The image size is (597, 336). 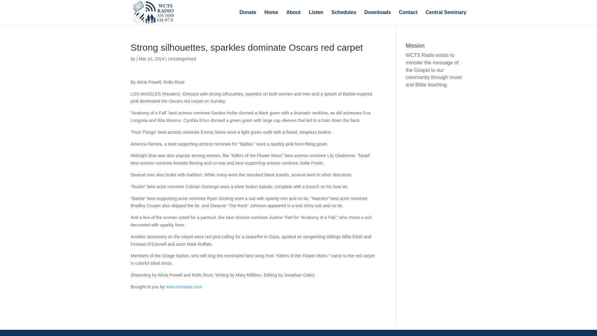 I want to click on Donate, so click(x=248, y=17).